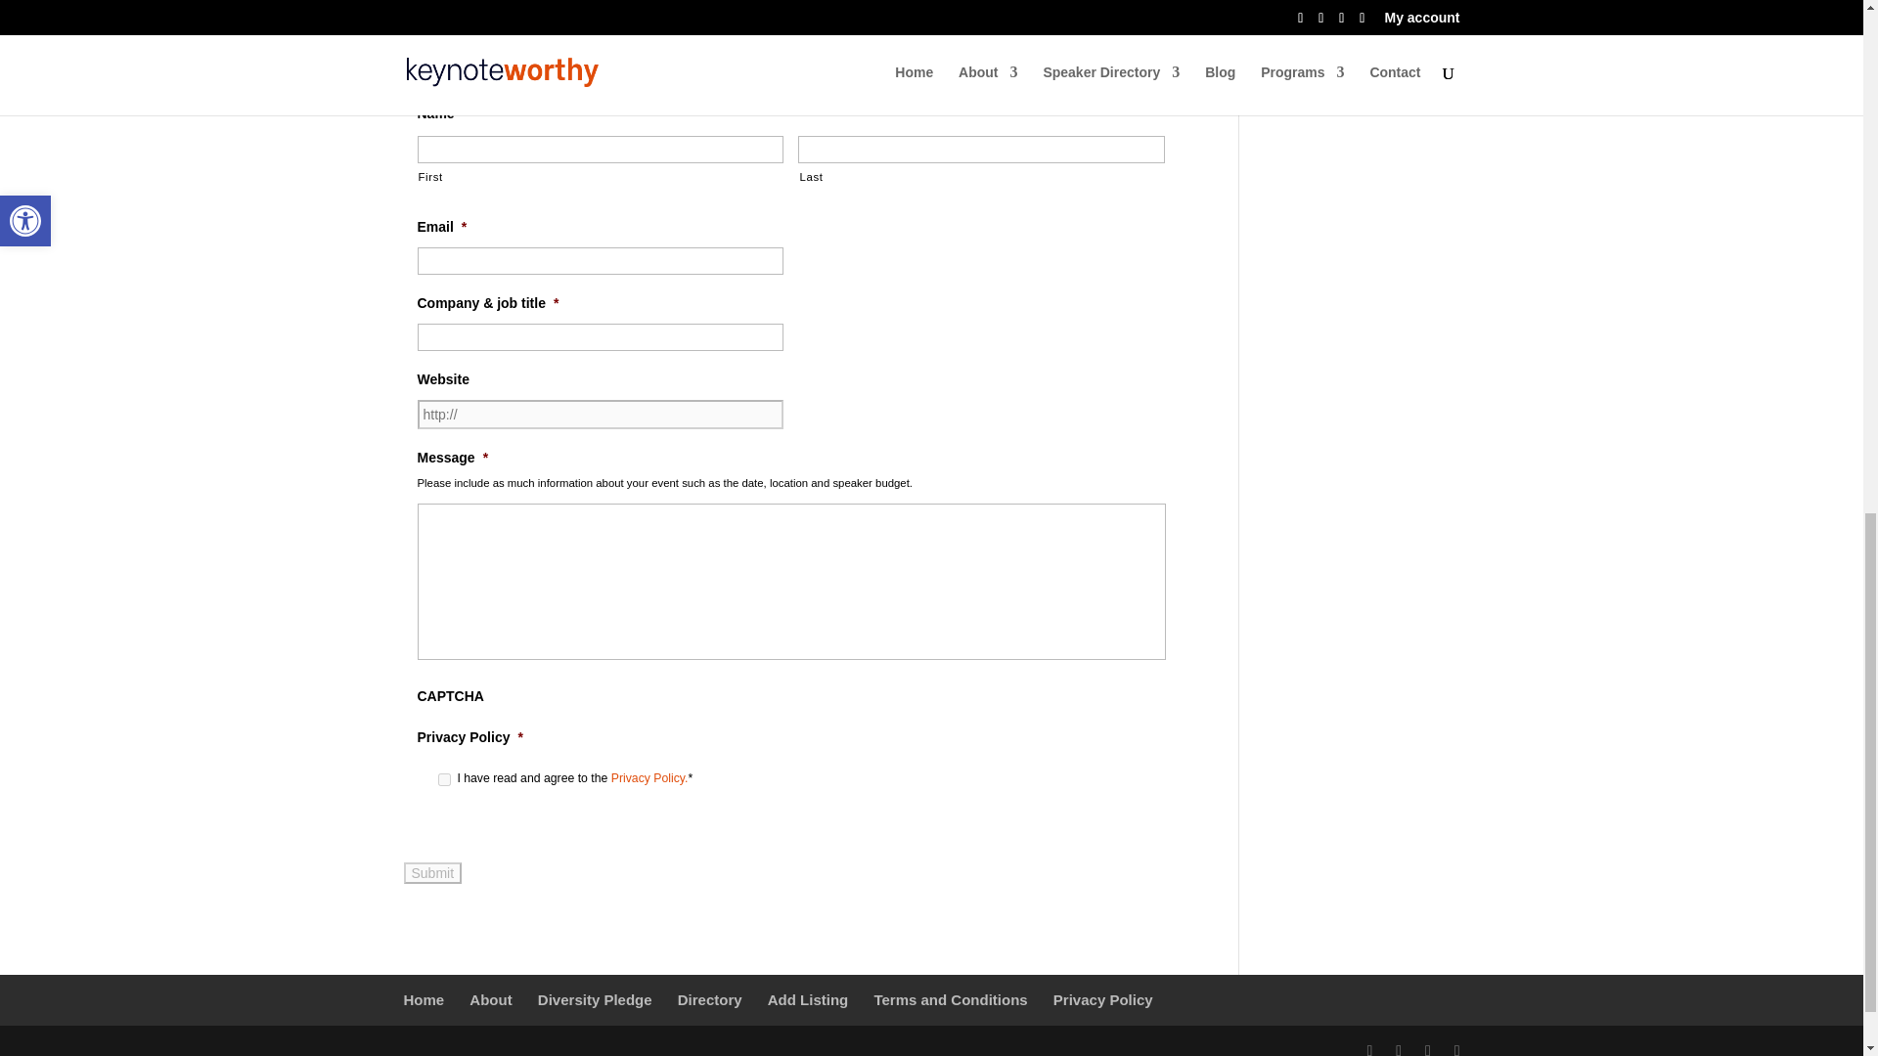  What do you see at coordinates (710, 999) in the screenshot?
I see `Directory` at bounding box center [710, 999].